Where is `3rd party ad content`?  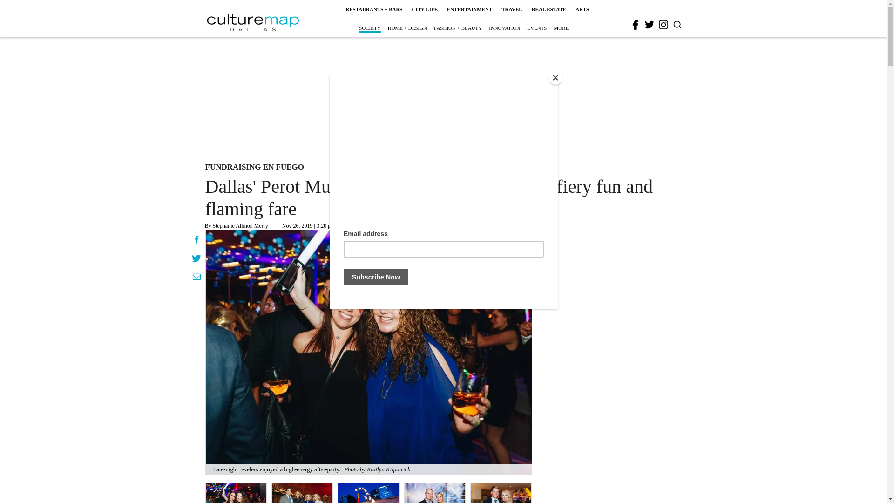
3rd party ad content is located at coordinates (443, 98).